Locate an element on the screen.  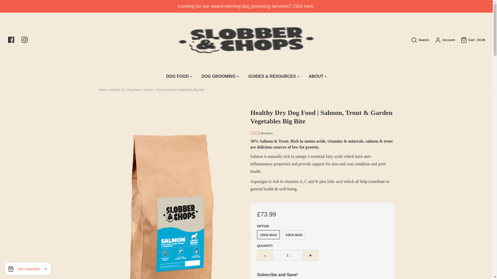
Search is located at coordinates (417, 40).